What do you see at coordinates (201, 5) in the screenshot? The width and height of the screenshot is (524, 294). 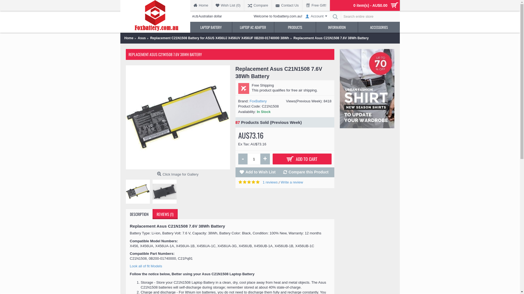 I see `Home` at bounding box center [201, 5].